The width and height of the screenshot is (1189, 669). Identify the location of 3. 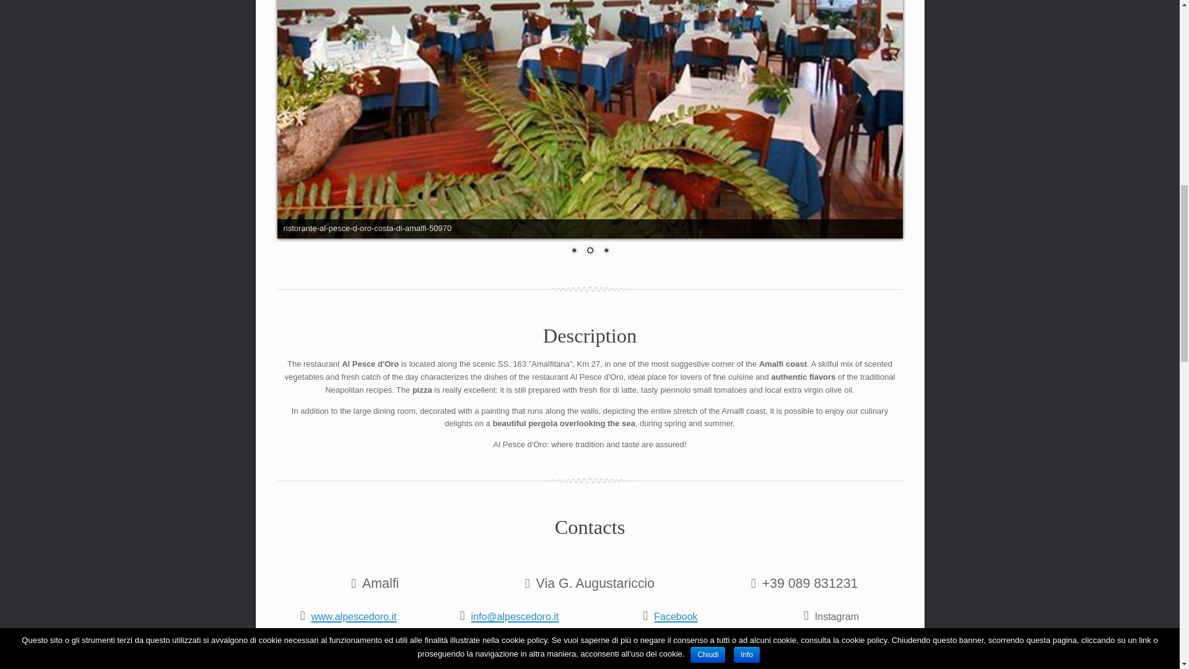
(606, 251).